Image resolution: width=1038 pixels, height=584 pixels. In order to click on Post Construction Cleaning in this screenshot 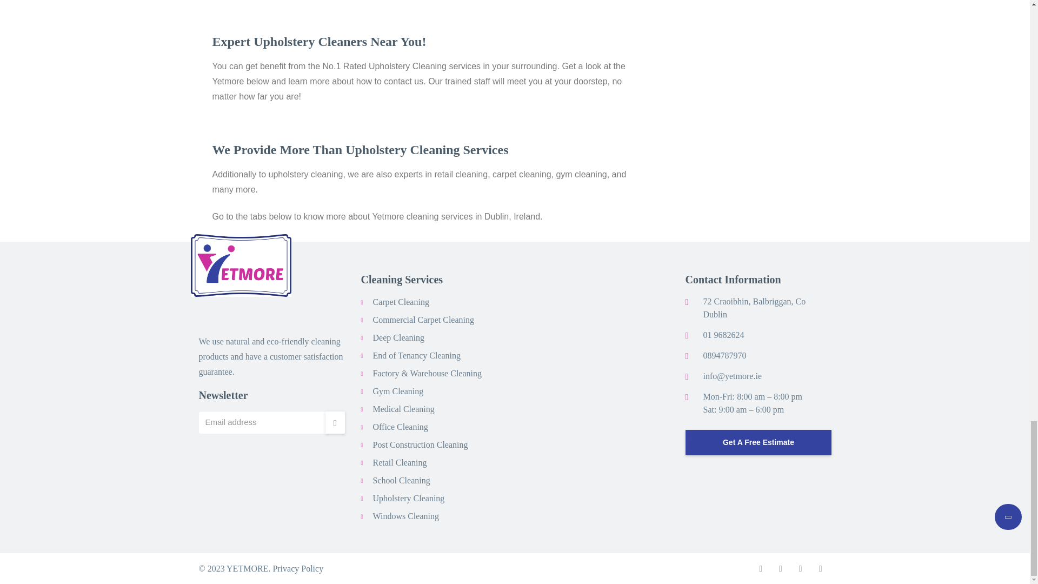, I will do `click(420, 444)`.